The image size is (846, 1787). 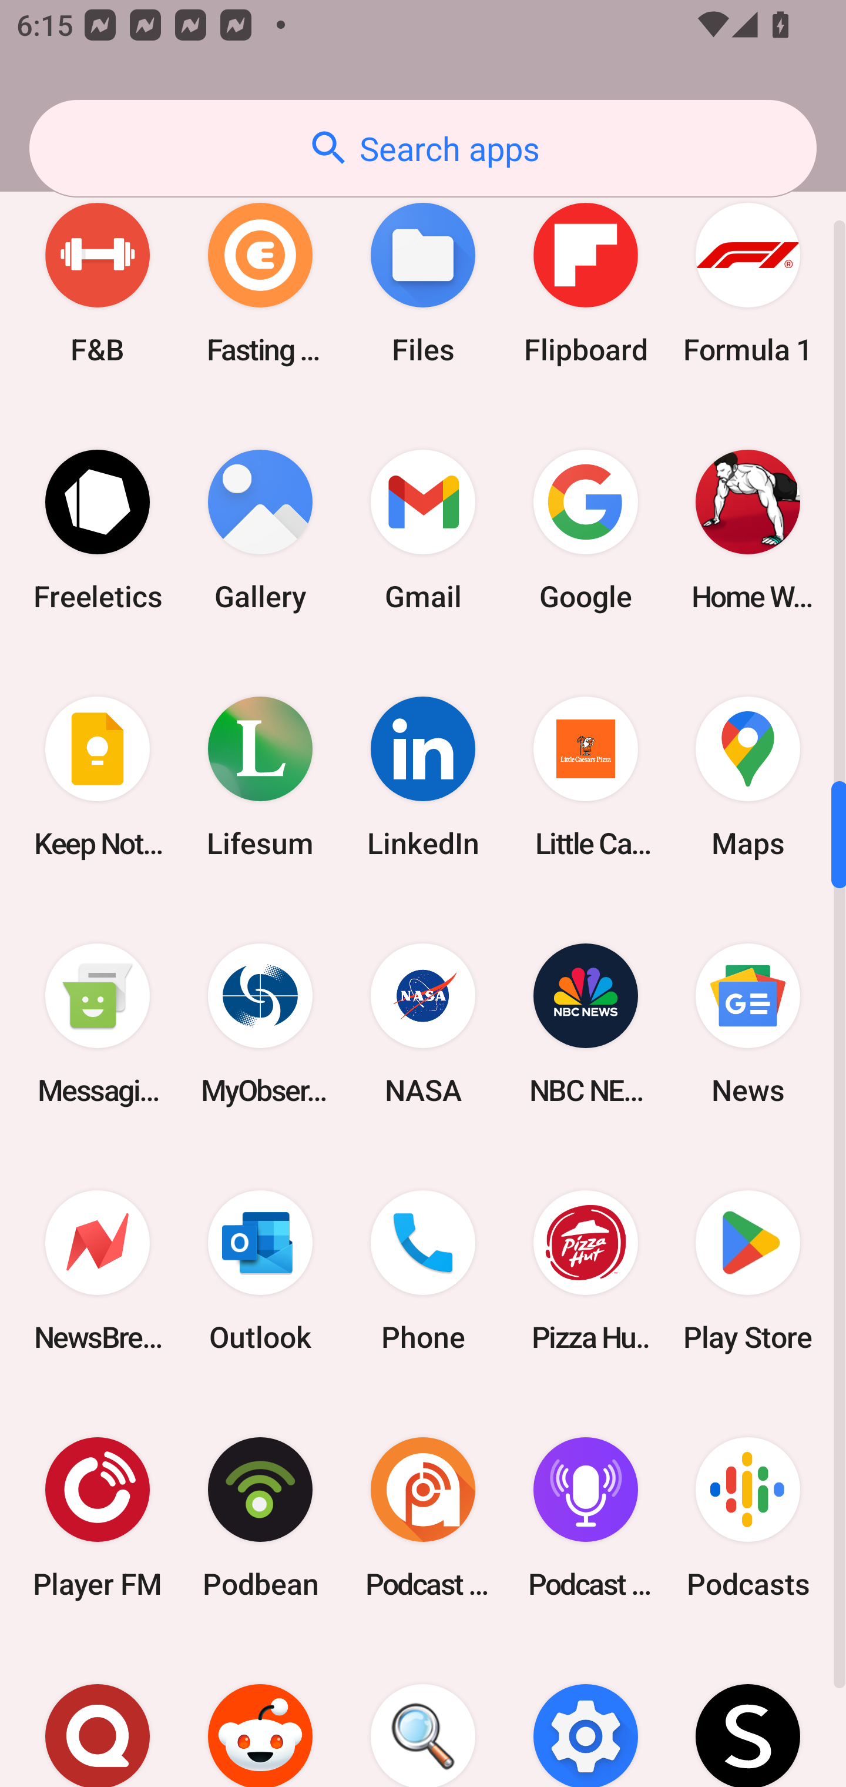 I want to click on Gmail, so click(x=423, y=530).